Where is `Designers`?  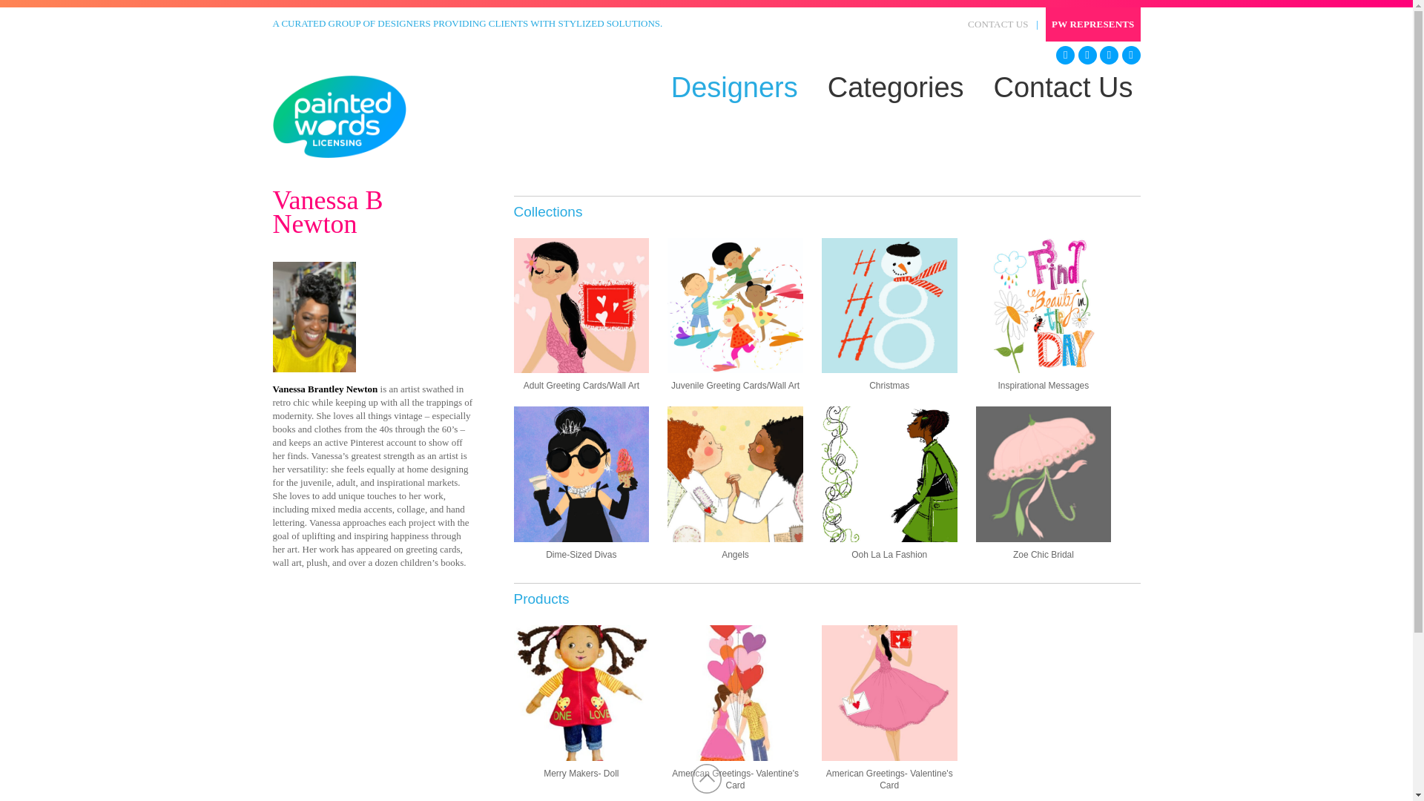
Designers is located at coordinates (734, 88).